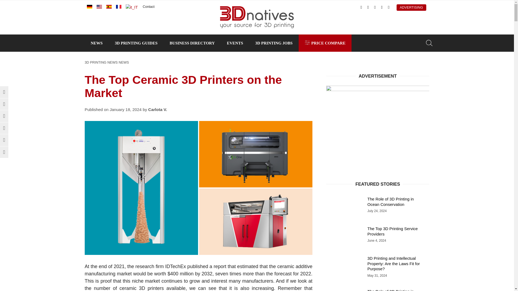  Describe the element at coordinates (132, 7) in the screenshot. I see `italiano` at that location.